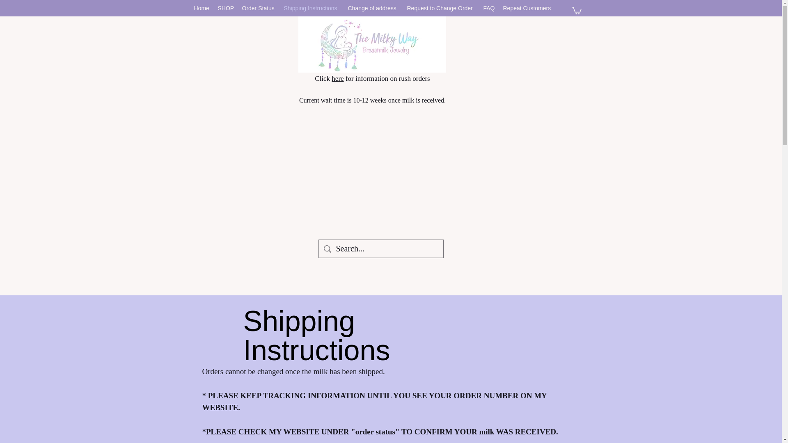  I want to click on Request to Change Order, so click(441, 8).